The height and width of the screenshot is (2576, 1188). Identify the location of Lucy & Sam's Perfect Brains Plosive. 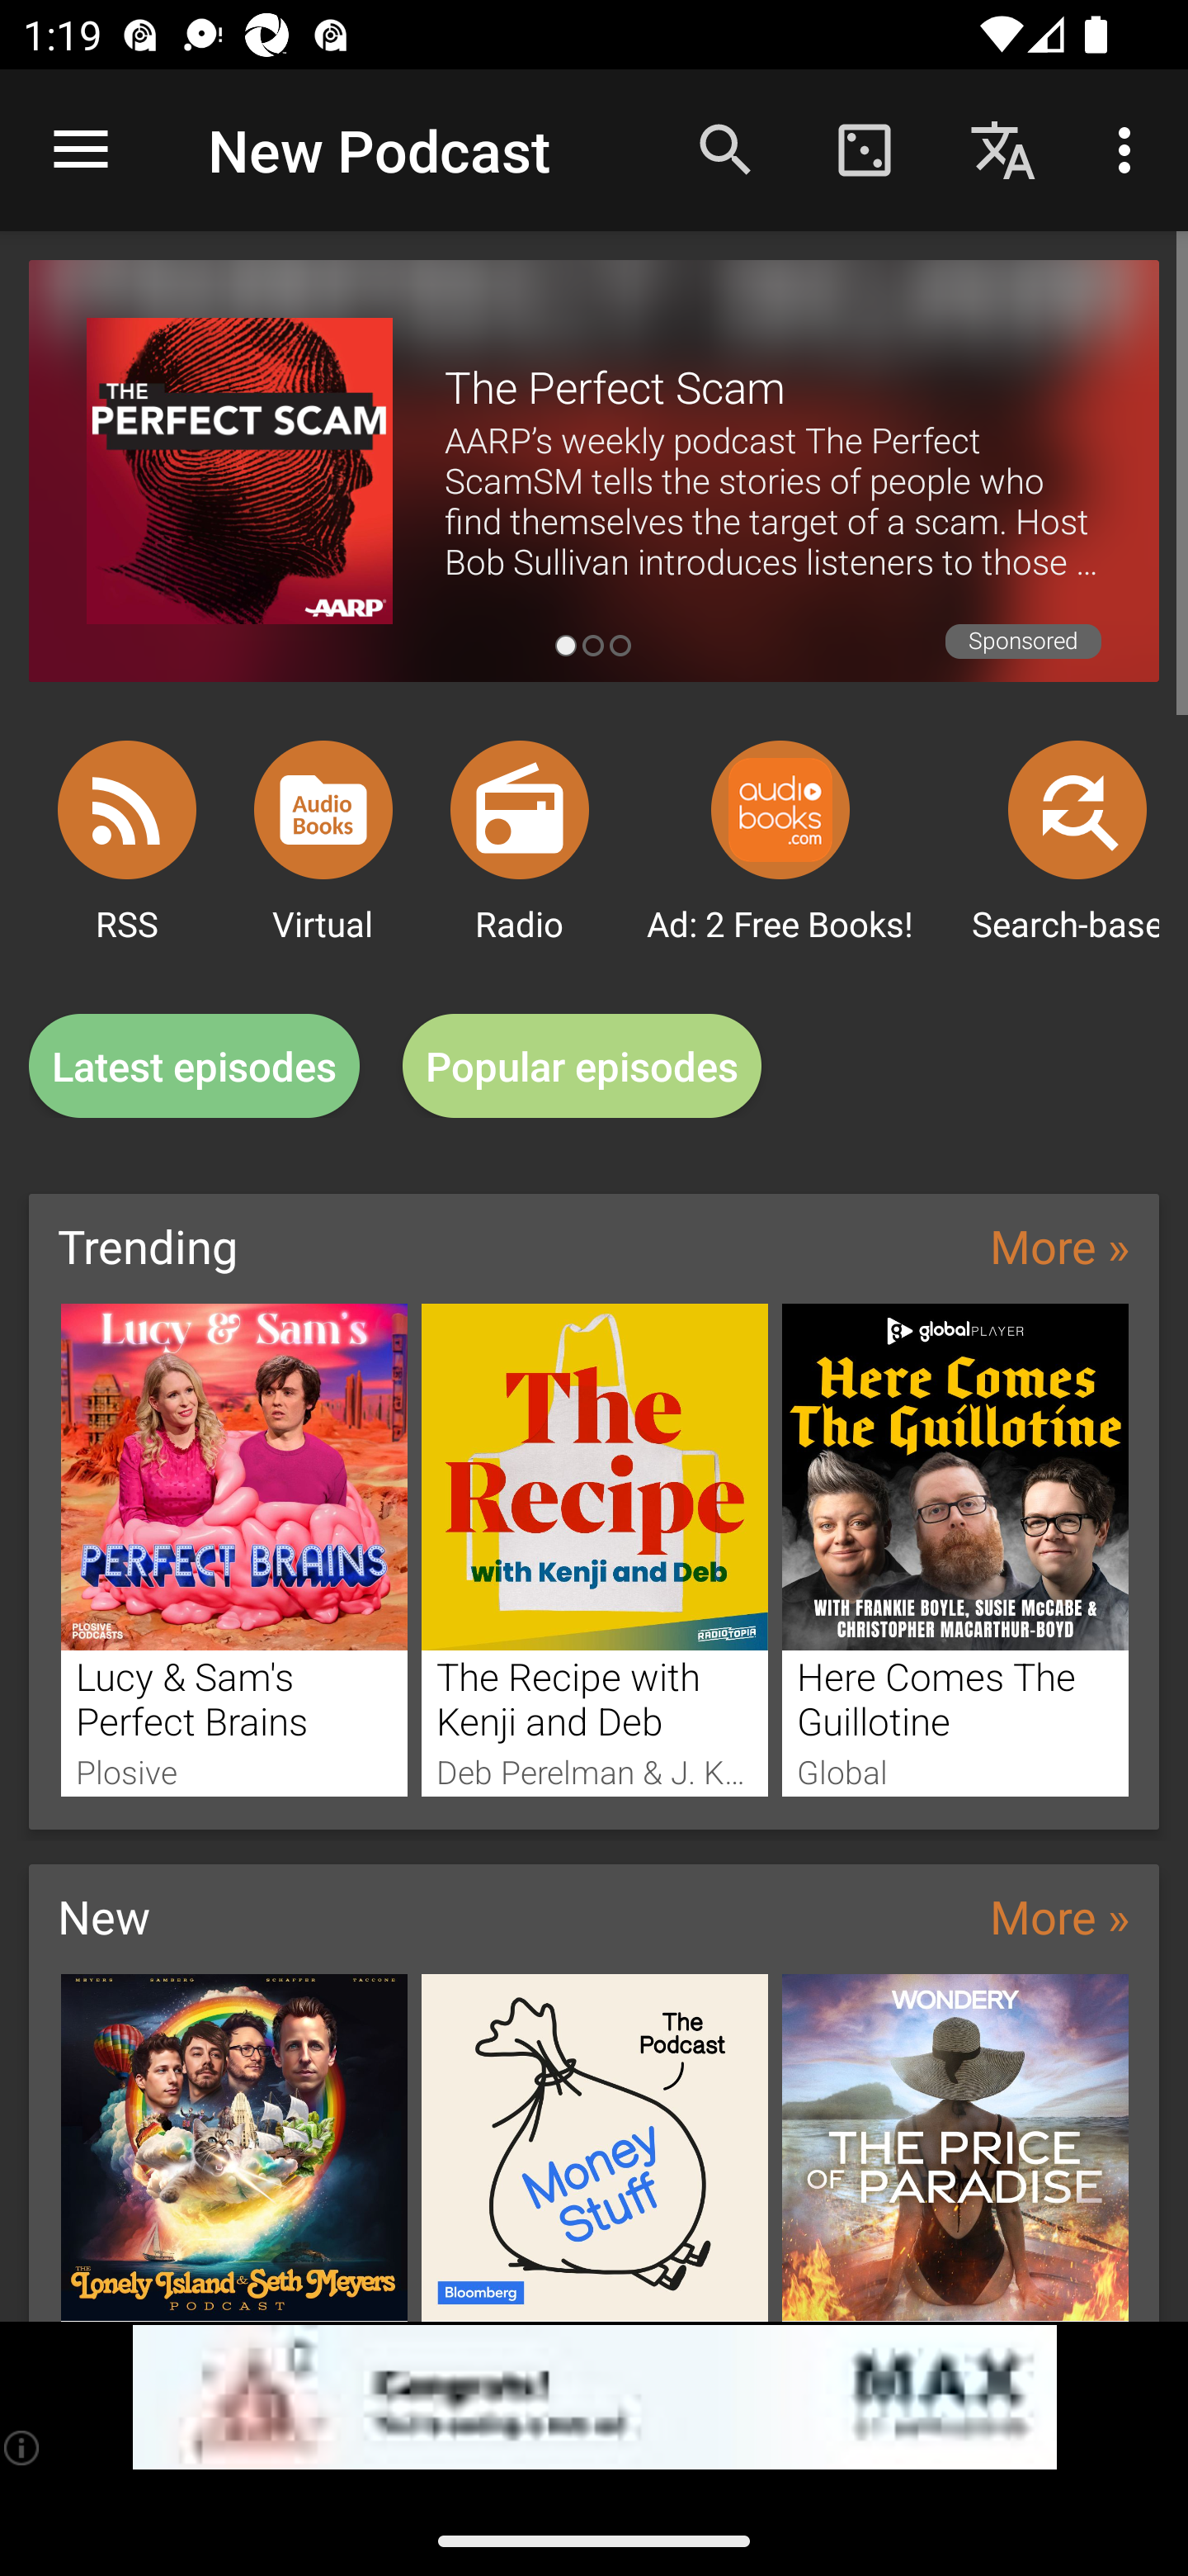
(233, 1549).